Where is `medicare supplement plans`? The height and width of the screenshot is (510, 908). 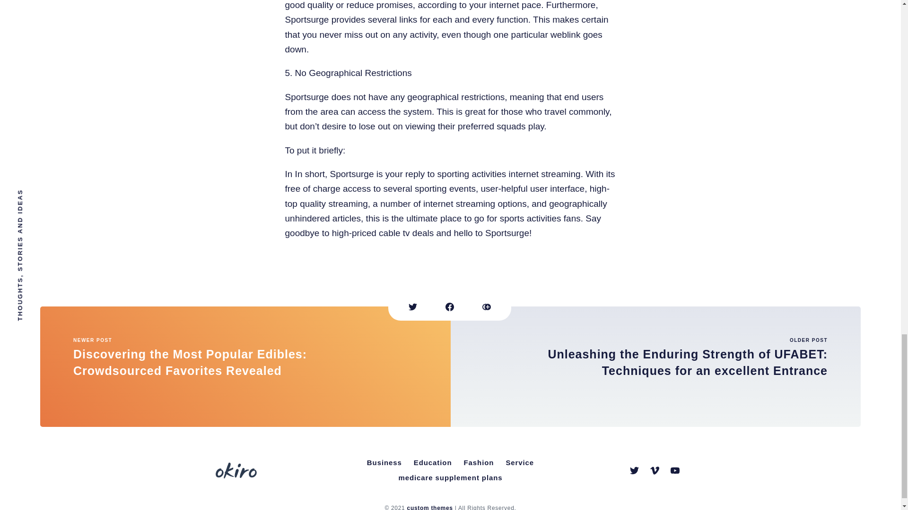 medicare supplement plans is located at coordinates (450, 478).